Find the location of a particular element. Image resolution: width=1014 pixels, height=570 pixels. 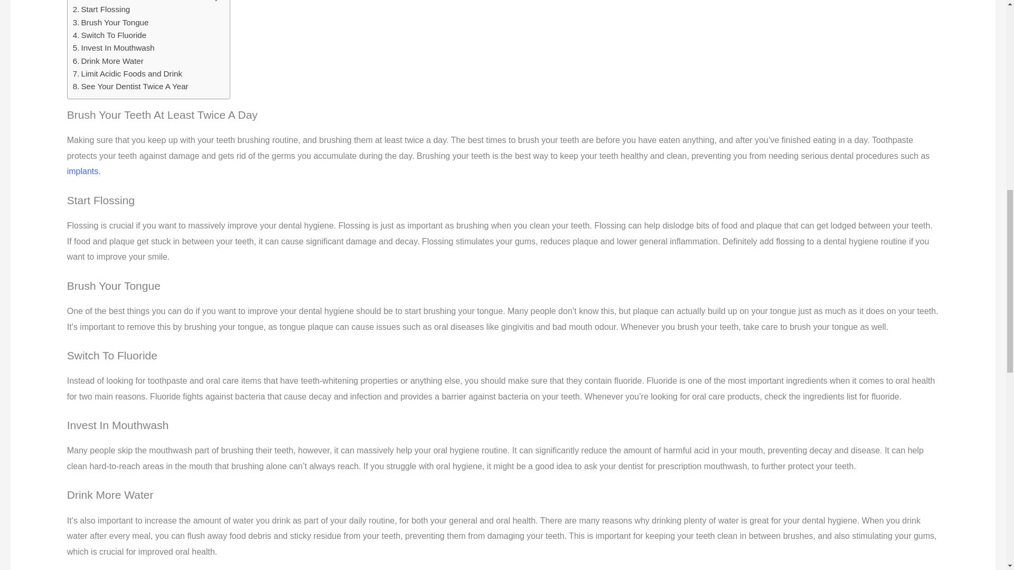

Brush Your Teeth At Least Twice A Day is located at coordinates (146, 2).